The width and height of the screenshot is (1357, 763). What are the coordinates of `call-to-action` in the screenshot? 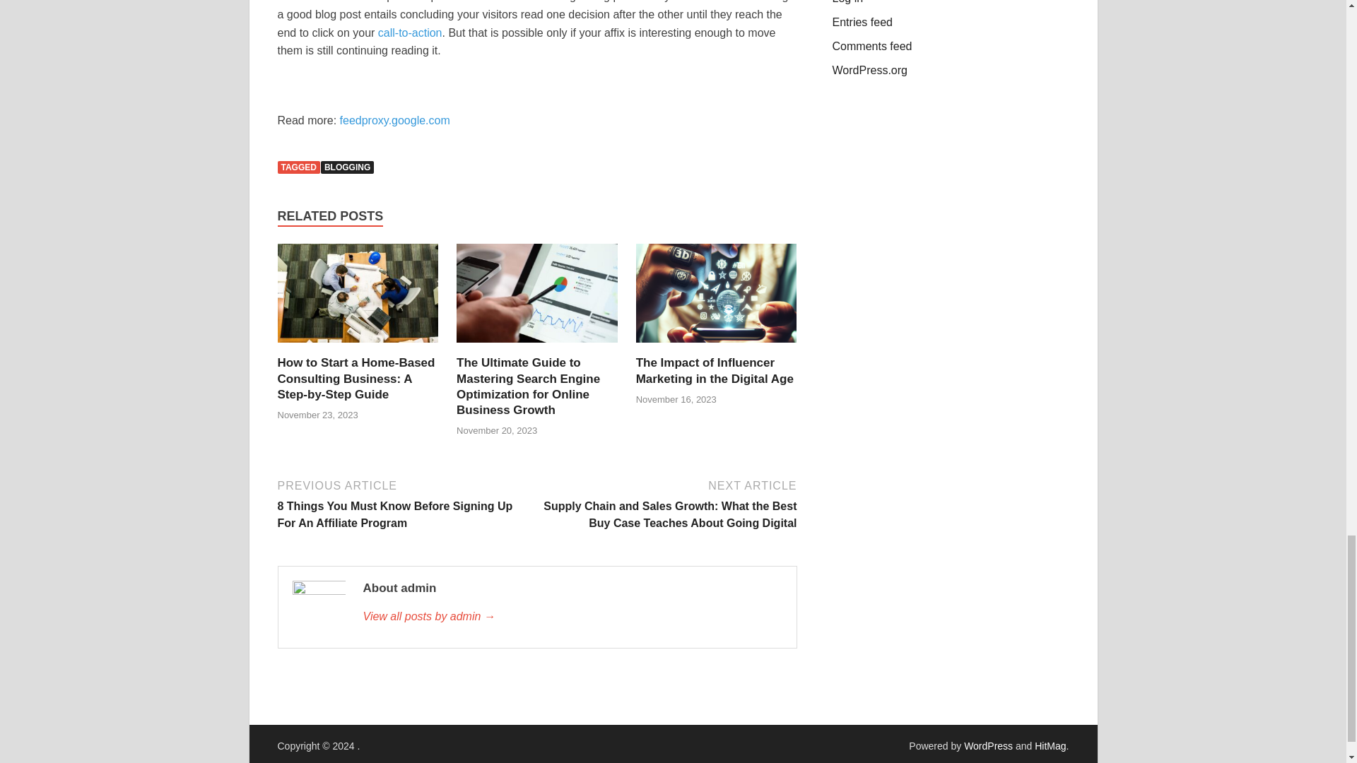 It's located at (410, 32).